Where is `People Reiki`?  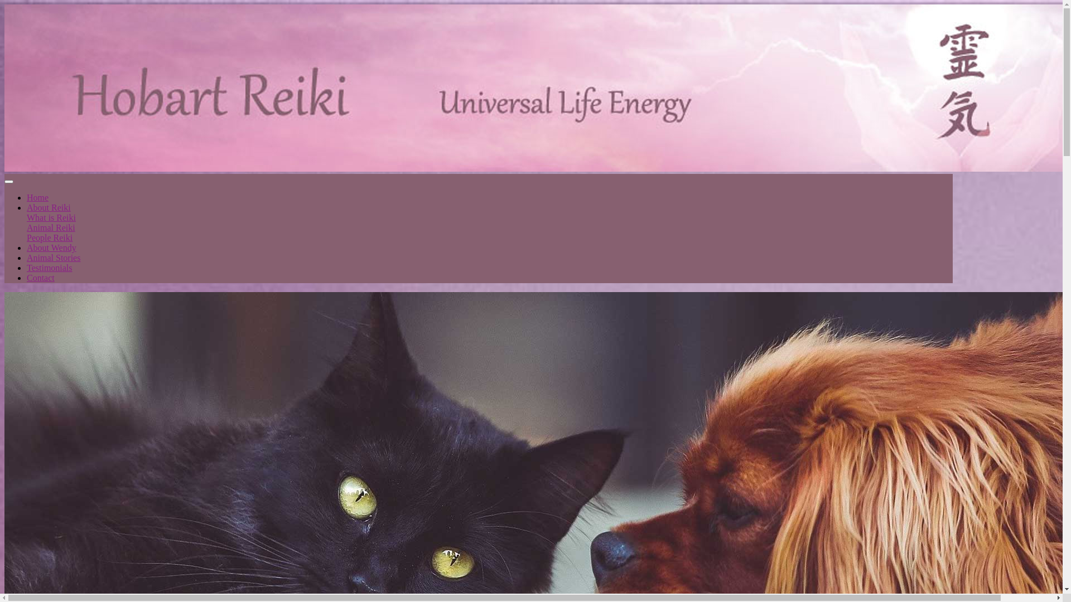 People Reiki is located at coordinates (50, 237).